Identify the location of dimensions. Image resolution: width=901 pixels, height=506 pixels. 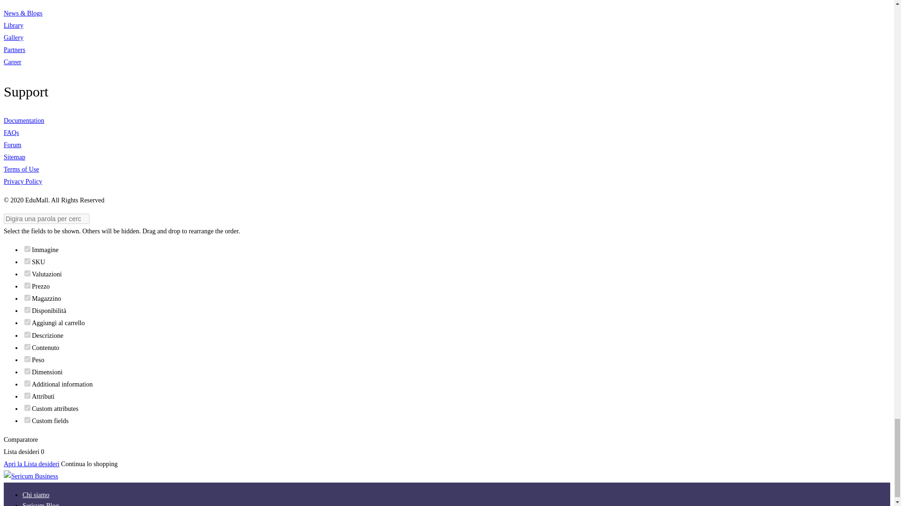
(27, 371).